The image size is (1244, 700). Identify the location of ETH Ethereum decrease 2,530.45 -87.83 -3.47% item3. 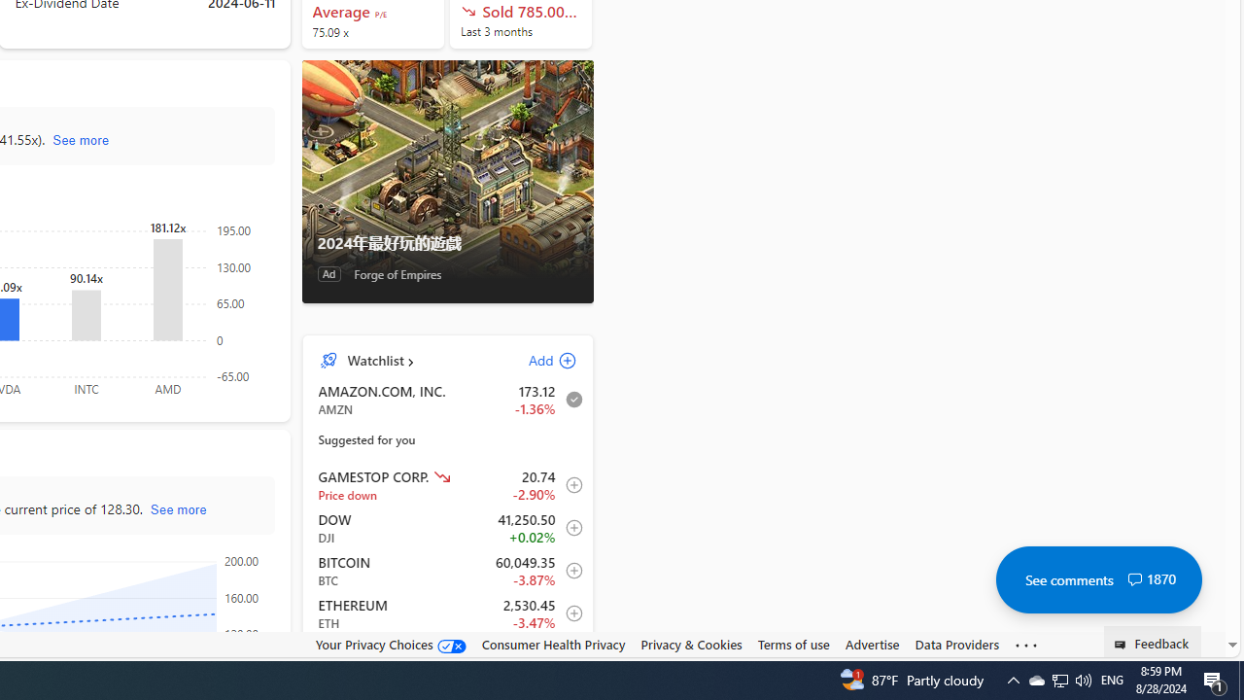
(448, 613).